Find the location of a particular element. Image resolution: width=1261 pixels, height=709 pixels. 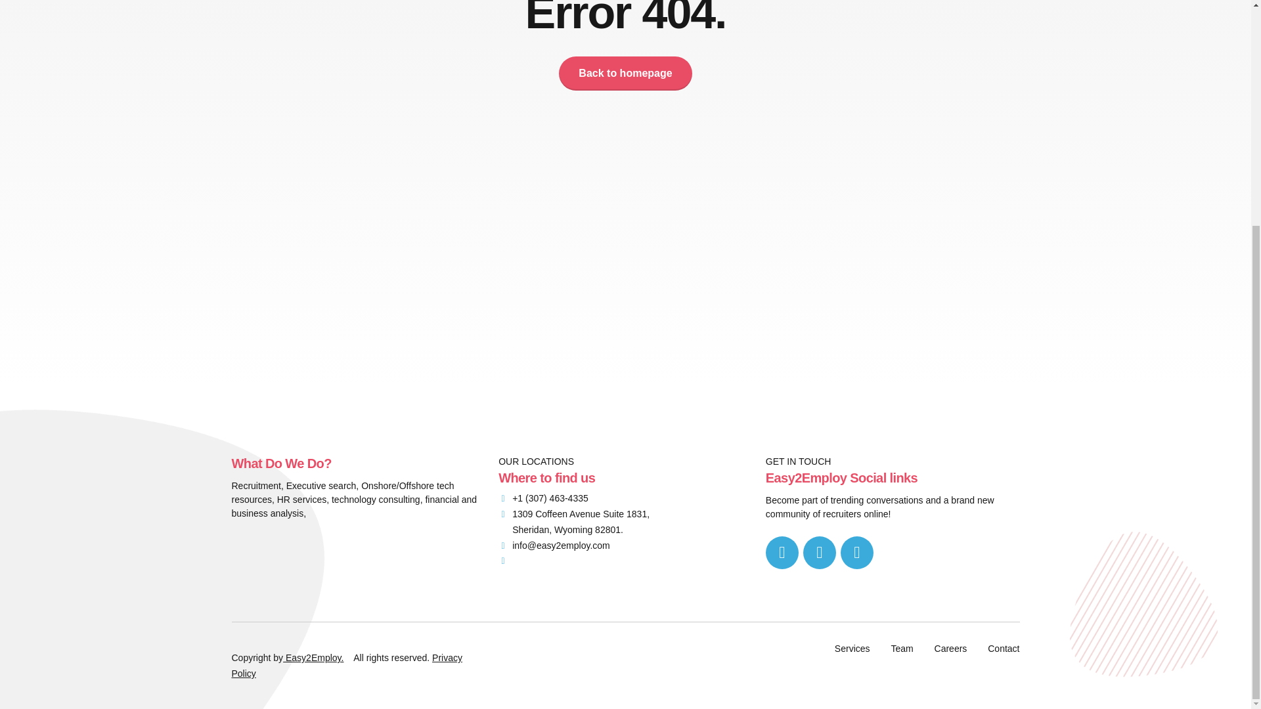

1309 Coffeen Avenue Suite 1831, is located at coordinates (573, 514).